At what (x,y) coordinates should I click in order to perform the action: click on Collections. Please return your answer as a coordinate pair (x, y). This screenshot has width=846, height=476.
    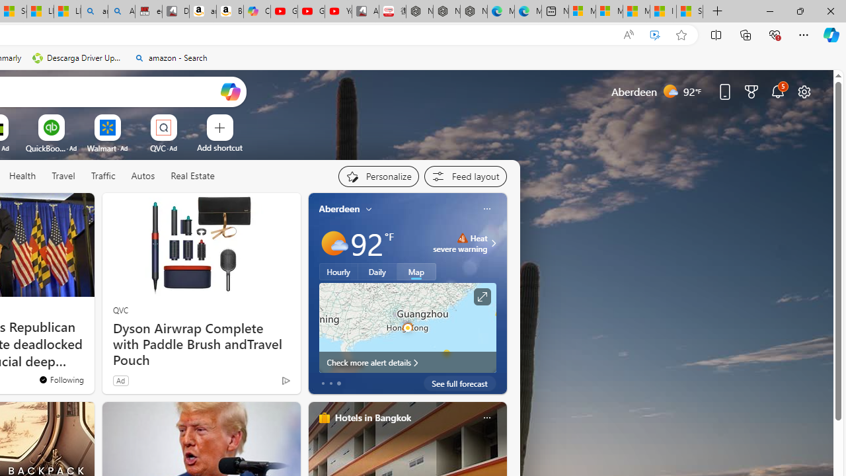
    Looking at the image, I should click on (746, 34).